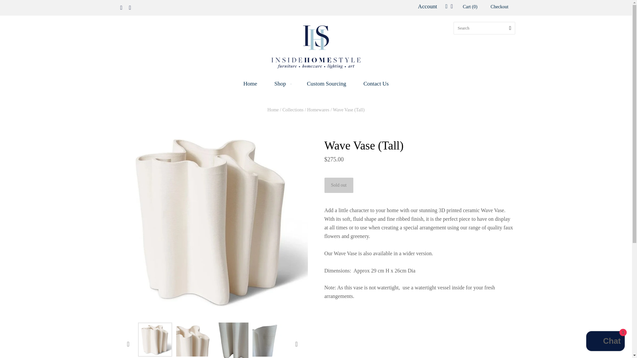 The image size is (637, 358). I want to click on Sold out, so click(339, 185).